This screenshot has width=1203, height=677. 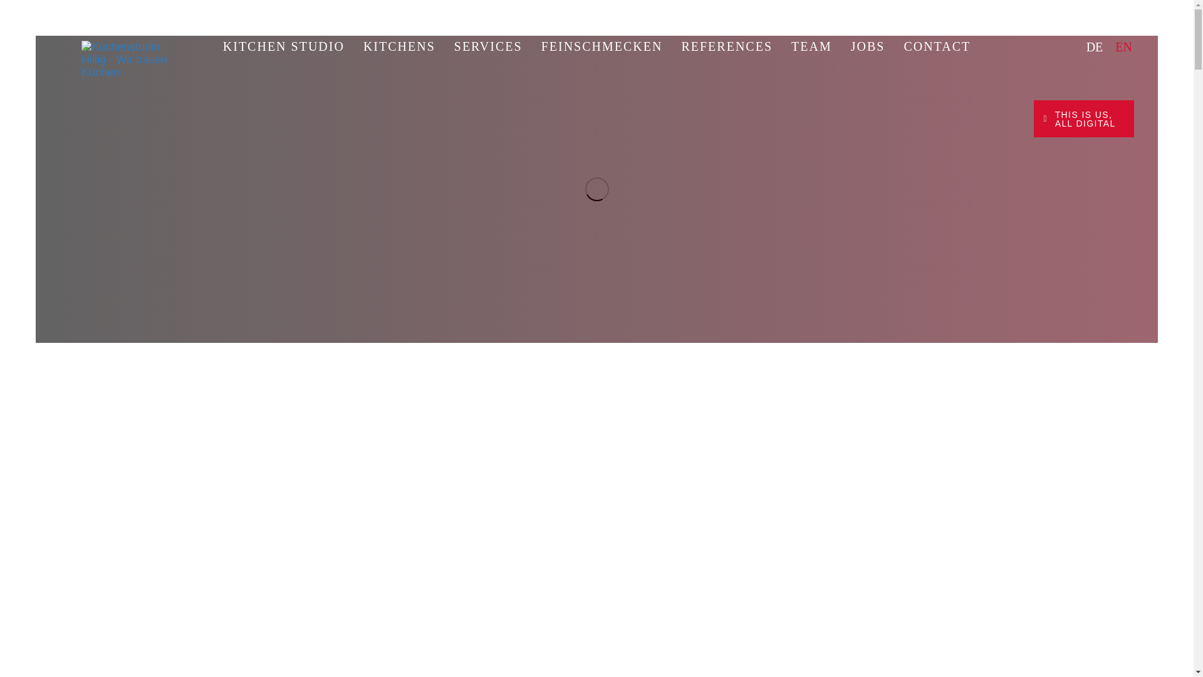 What do you see at coordinates (399, 46) in the screenshot?
I see `KITCHENS` at bounding box center [399, 46].